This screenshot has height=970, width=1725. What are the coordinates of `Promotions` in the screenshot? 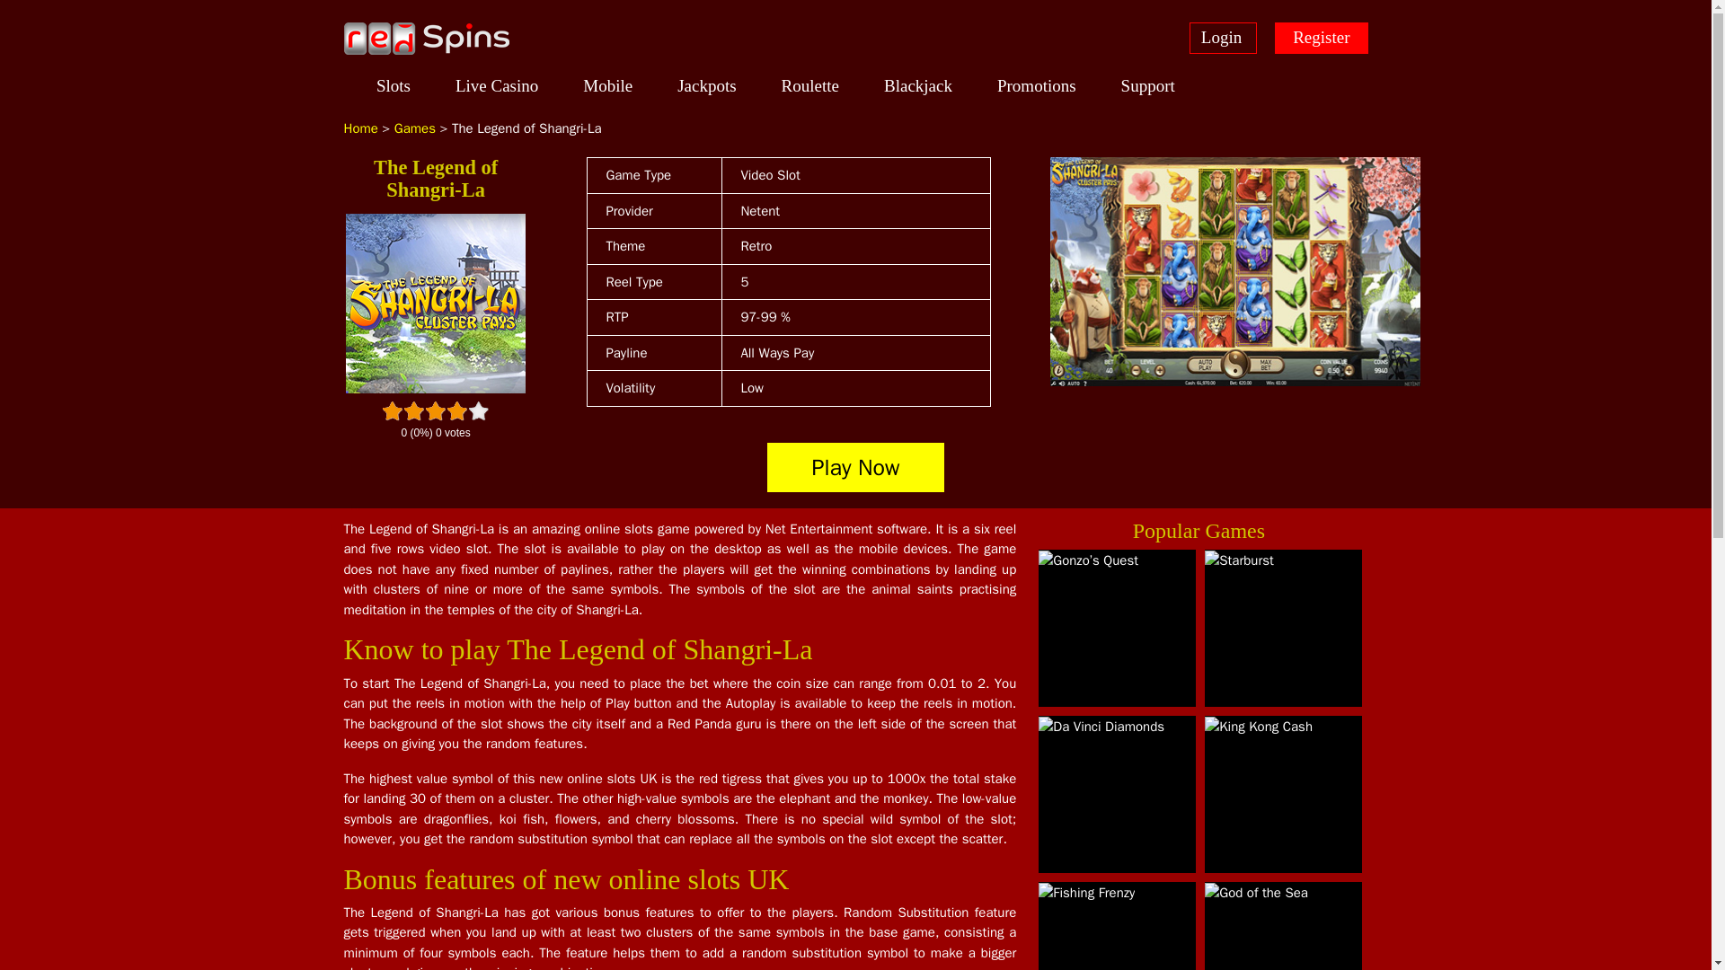 It's located at (1037, 90).